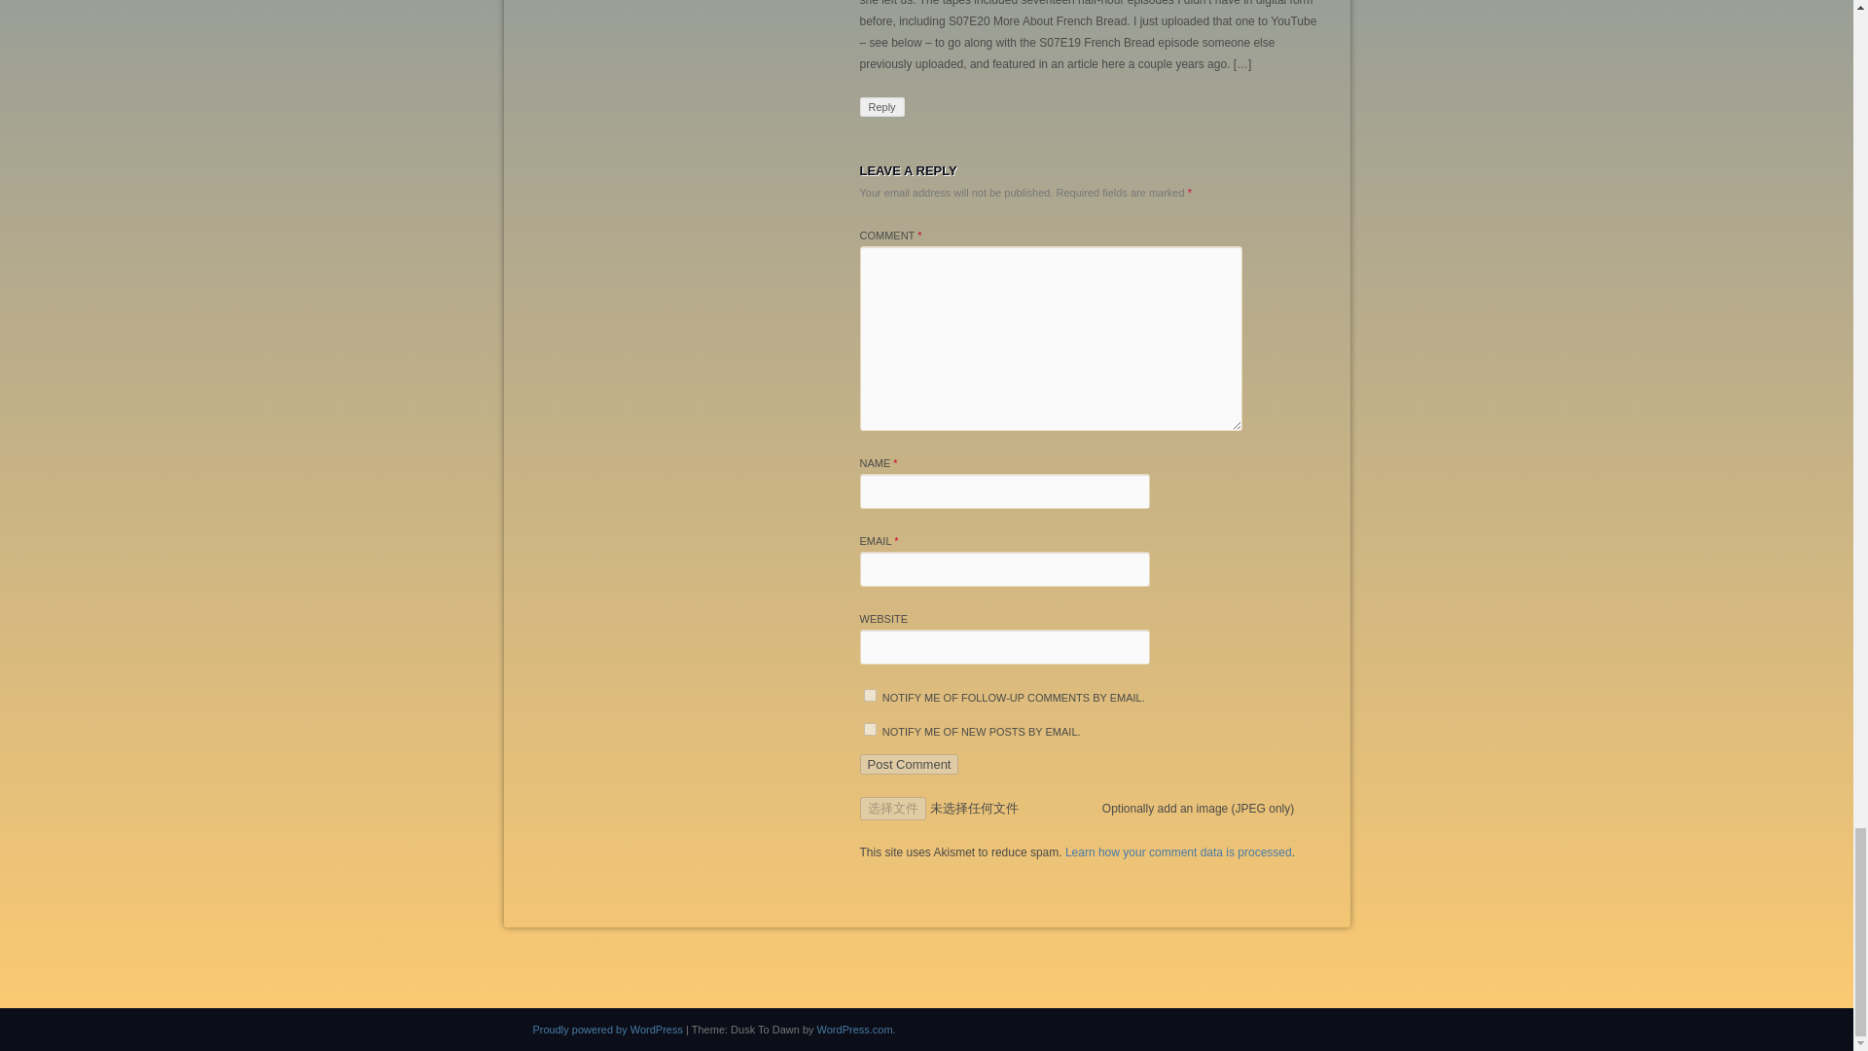 The height and width of the screenshot is (1051, 1868). What do you see at coordinates (881, 107) in the screenshot?
I see `Reply` at bounding box center [881, 107].